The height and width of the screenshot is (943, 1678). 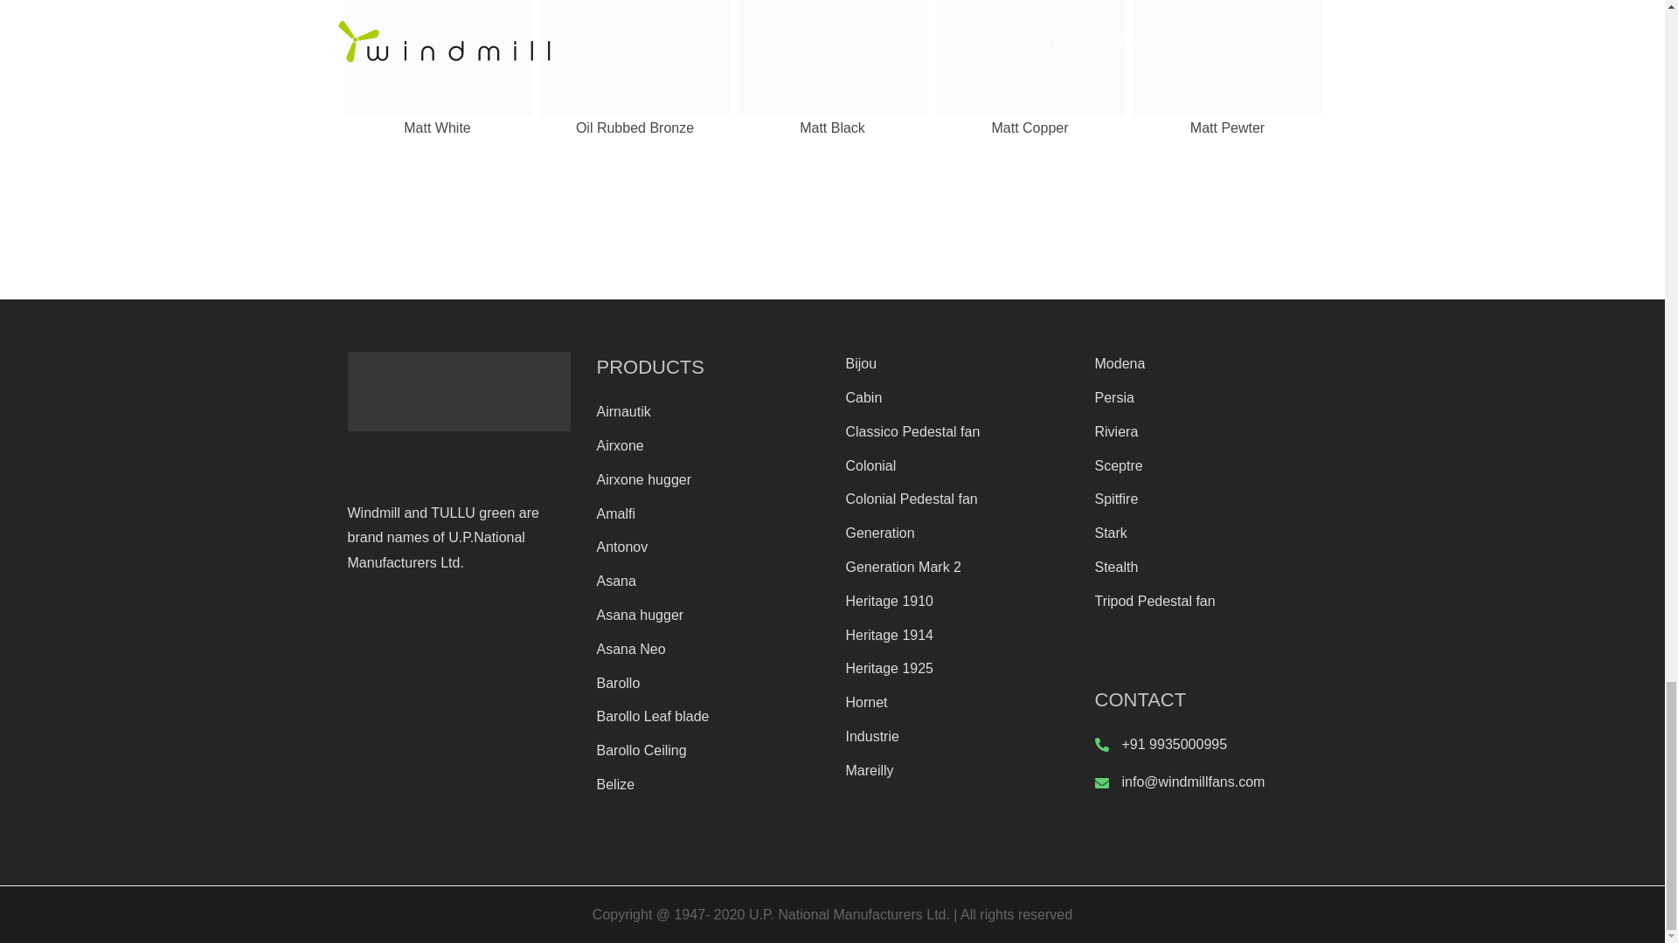 I want to click on Mareilly, so click(x=870, y=770).